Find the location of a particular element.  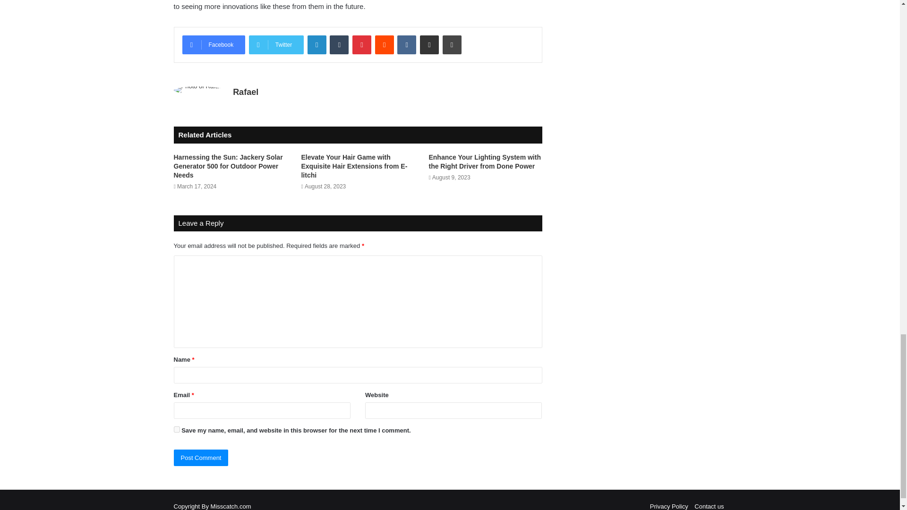

Share via Email is located at coordinates (429, 44).